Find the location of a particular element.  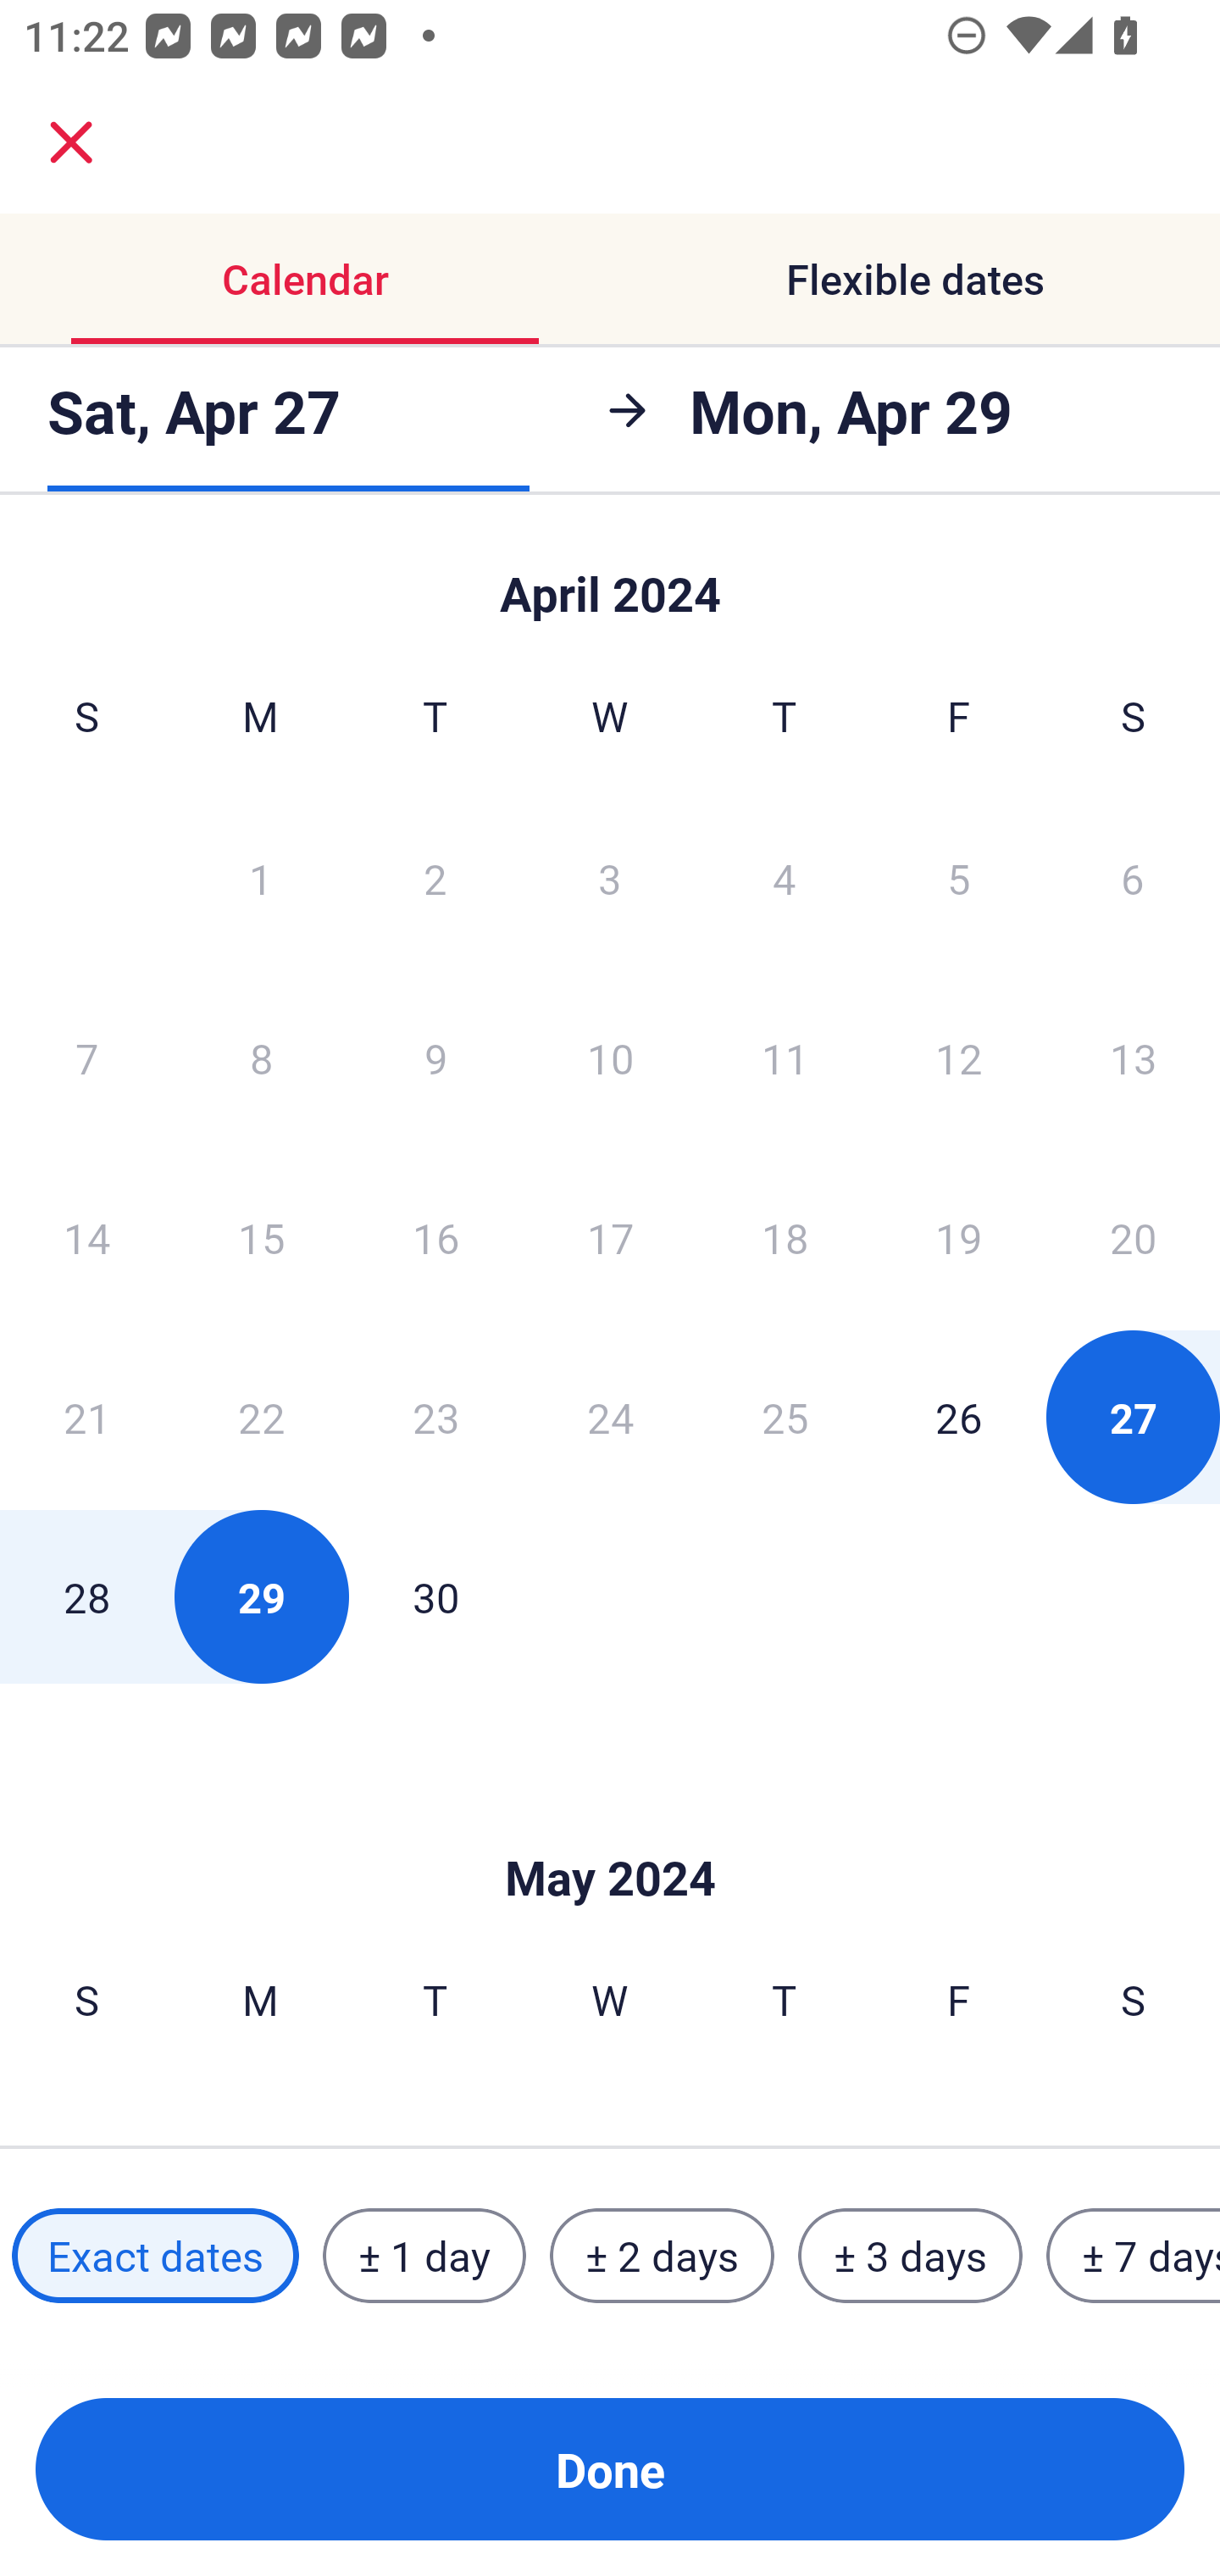

19 Friday, April 19, 2024 is located at coordinates (959, 1237).